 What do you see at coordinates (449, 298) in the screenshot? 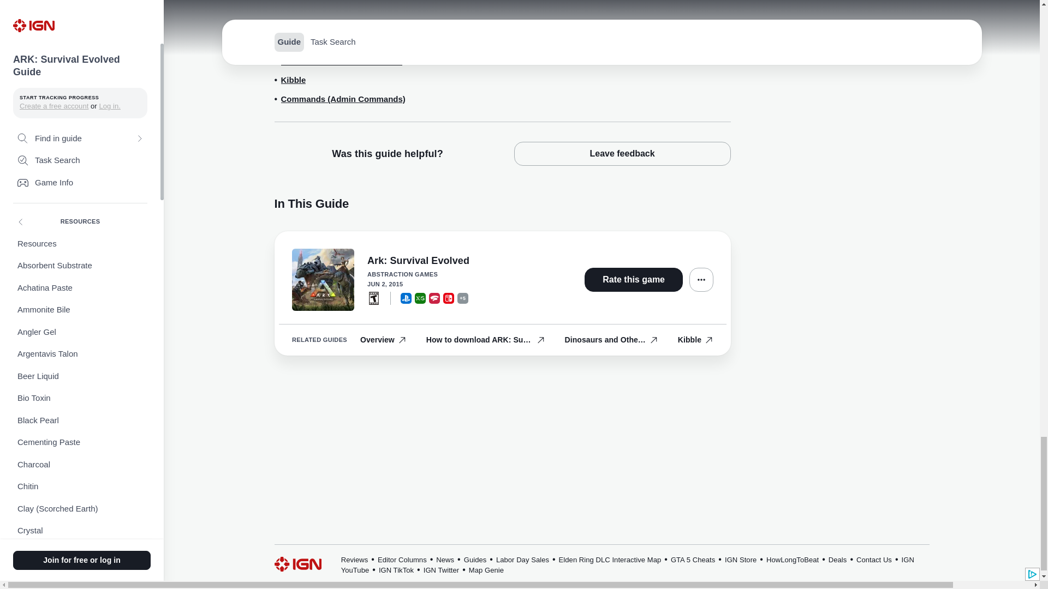
I see `Nintendo Switch` at bounding box center [449, 298].